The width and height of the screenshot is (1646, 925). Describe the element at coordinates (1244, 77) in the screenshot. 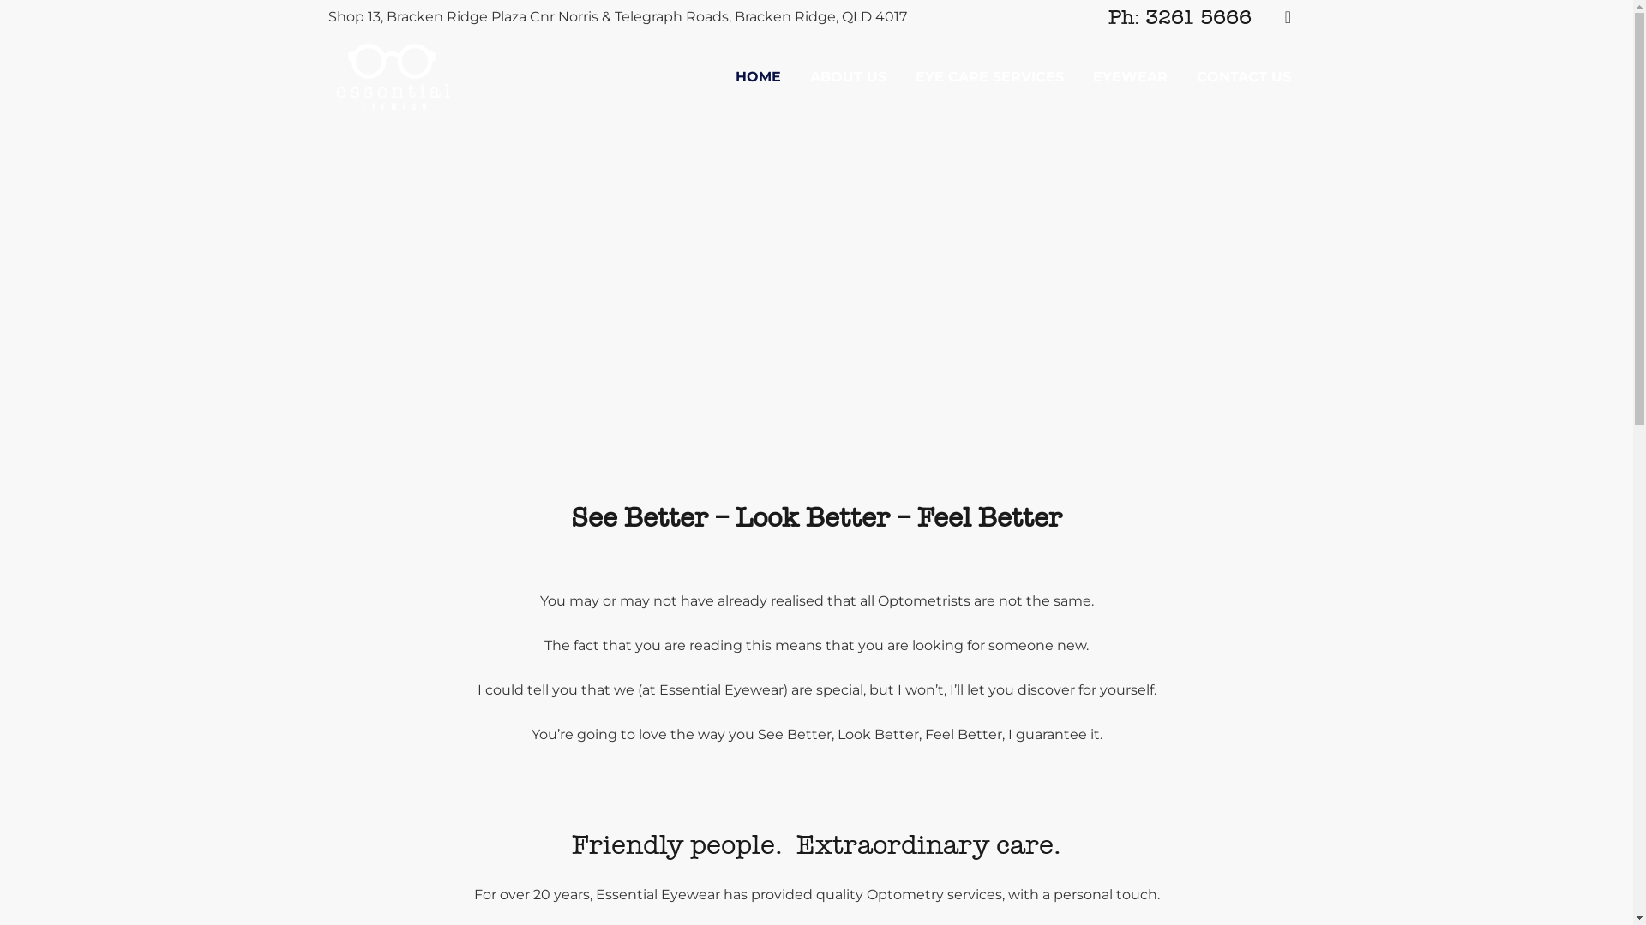

I see `CONTACT US` at that location.